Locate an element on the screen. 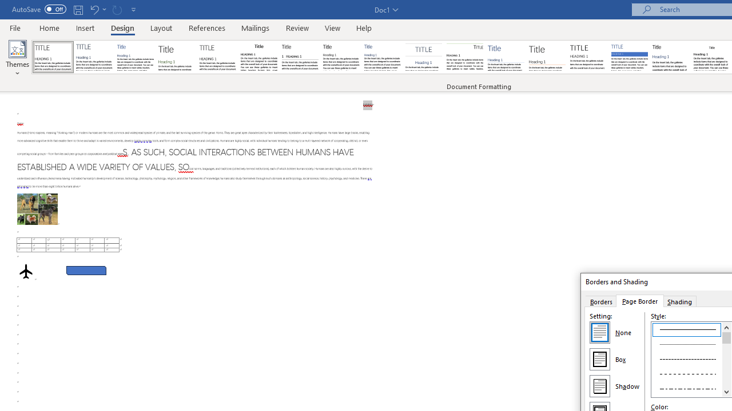 The width and height of the screenshot is (732, 411). Black & White (Classic) is located at coordinates (258, 57).